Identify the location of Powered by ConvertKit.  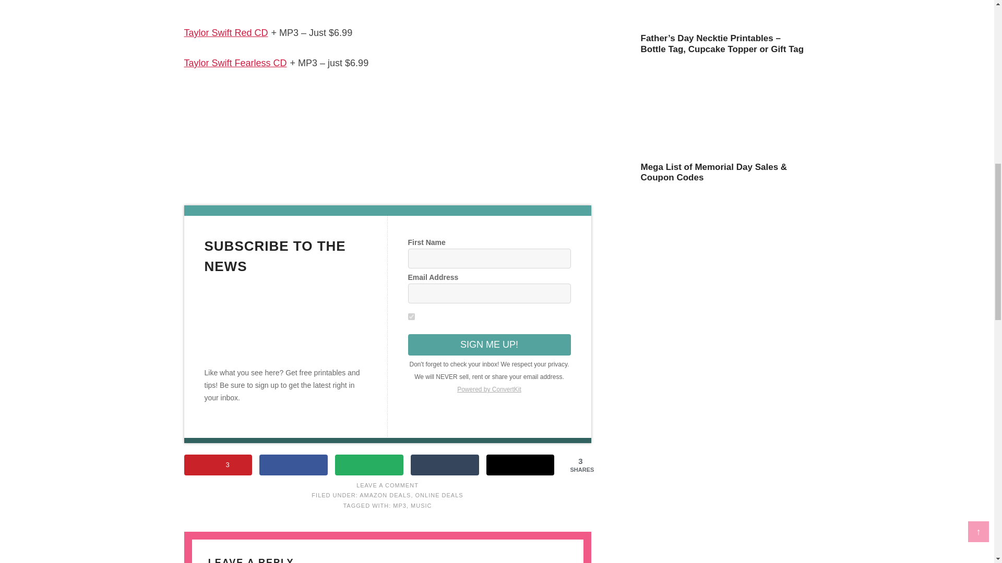
(490, 389).